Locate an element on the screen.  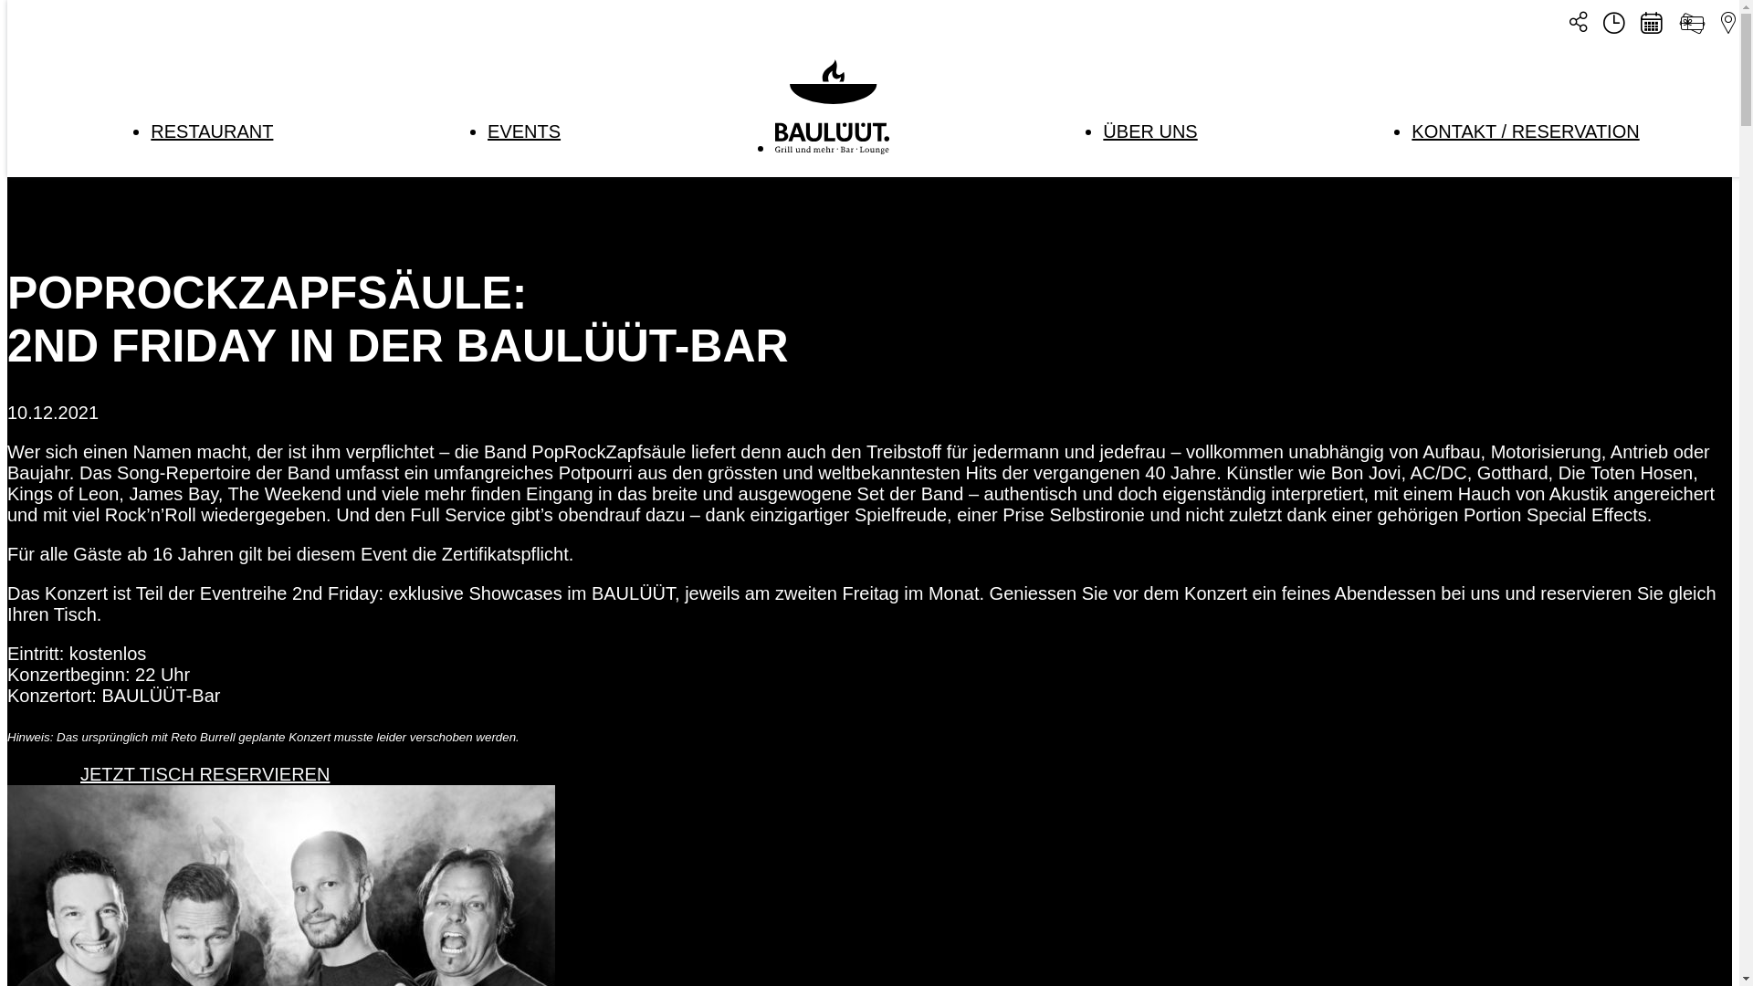
EVENTS is located at coordinates (524, 131).